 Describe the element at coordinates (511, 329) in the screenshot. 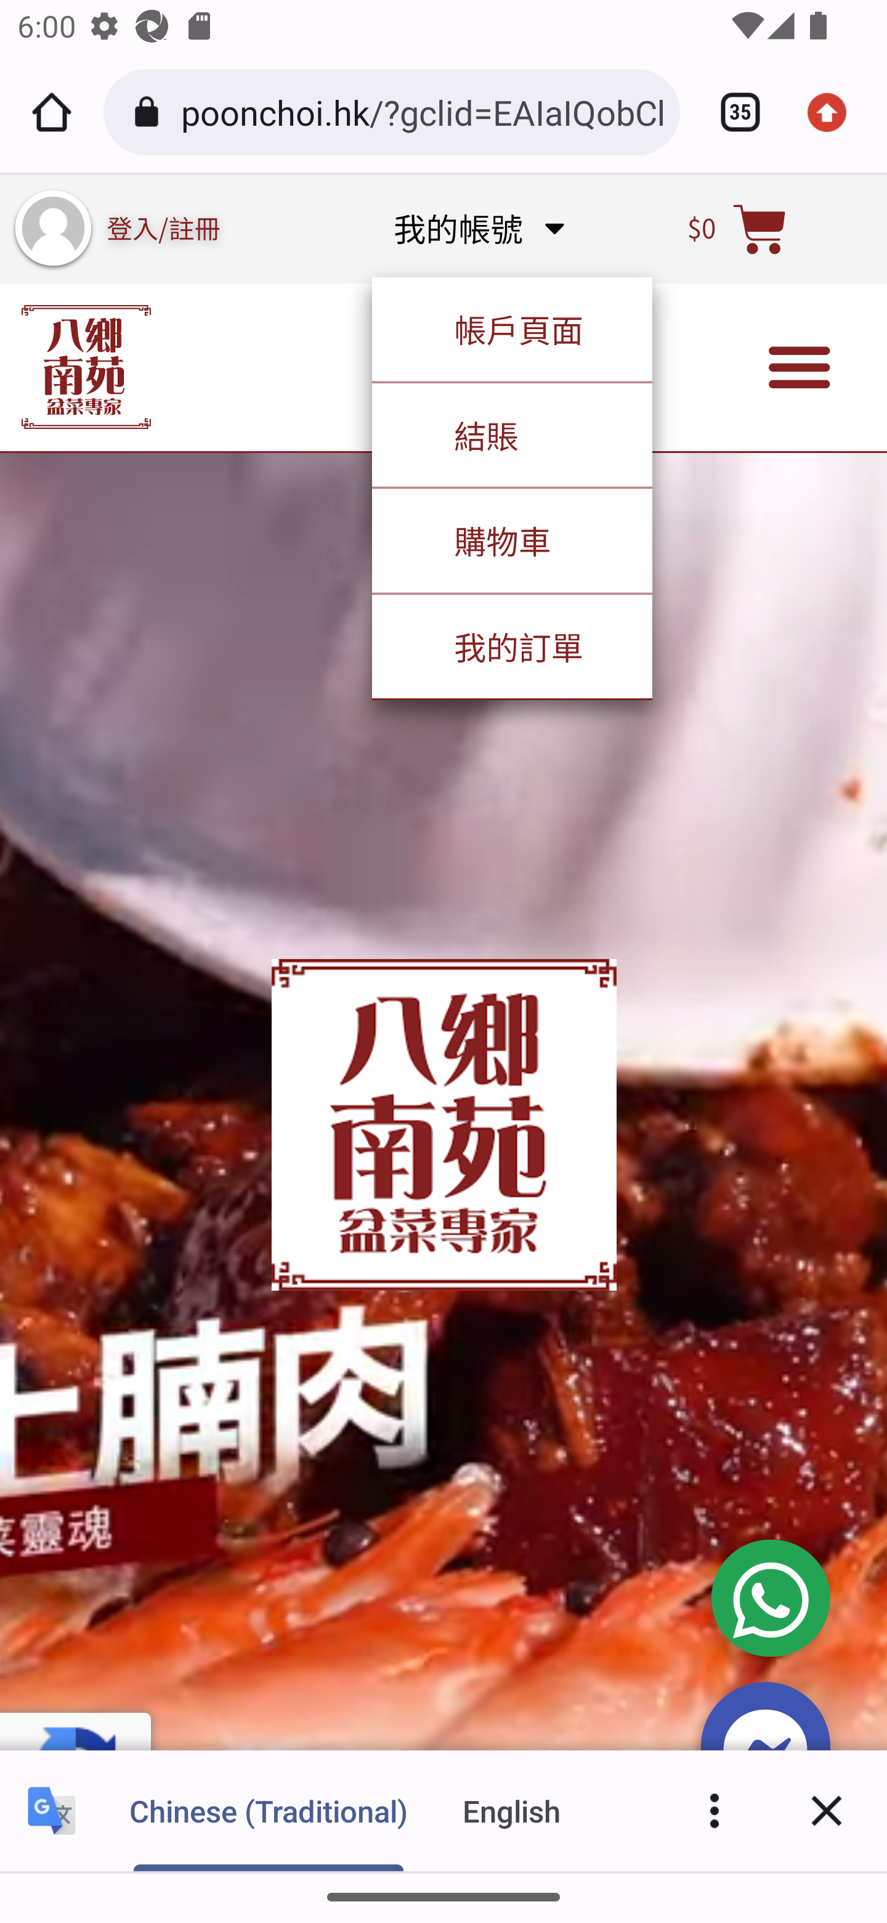

I see `帳戶頁面` at that location.